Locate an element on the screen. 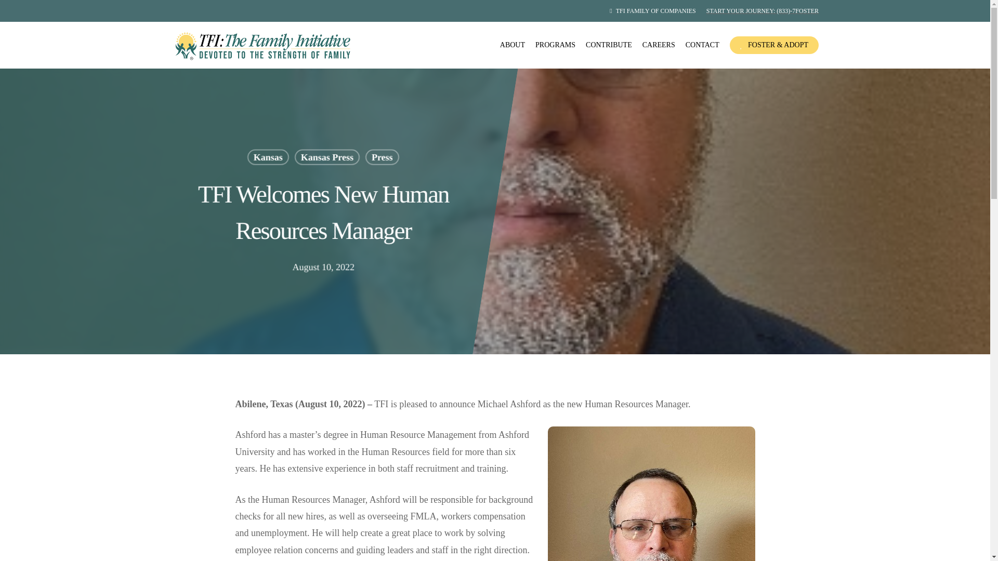 The image size is (998, 561). CAREERS is located at coordinates (659, 45).